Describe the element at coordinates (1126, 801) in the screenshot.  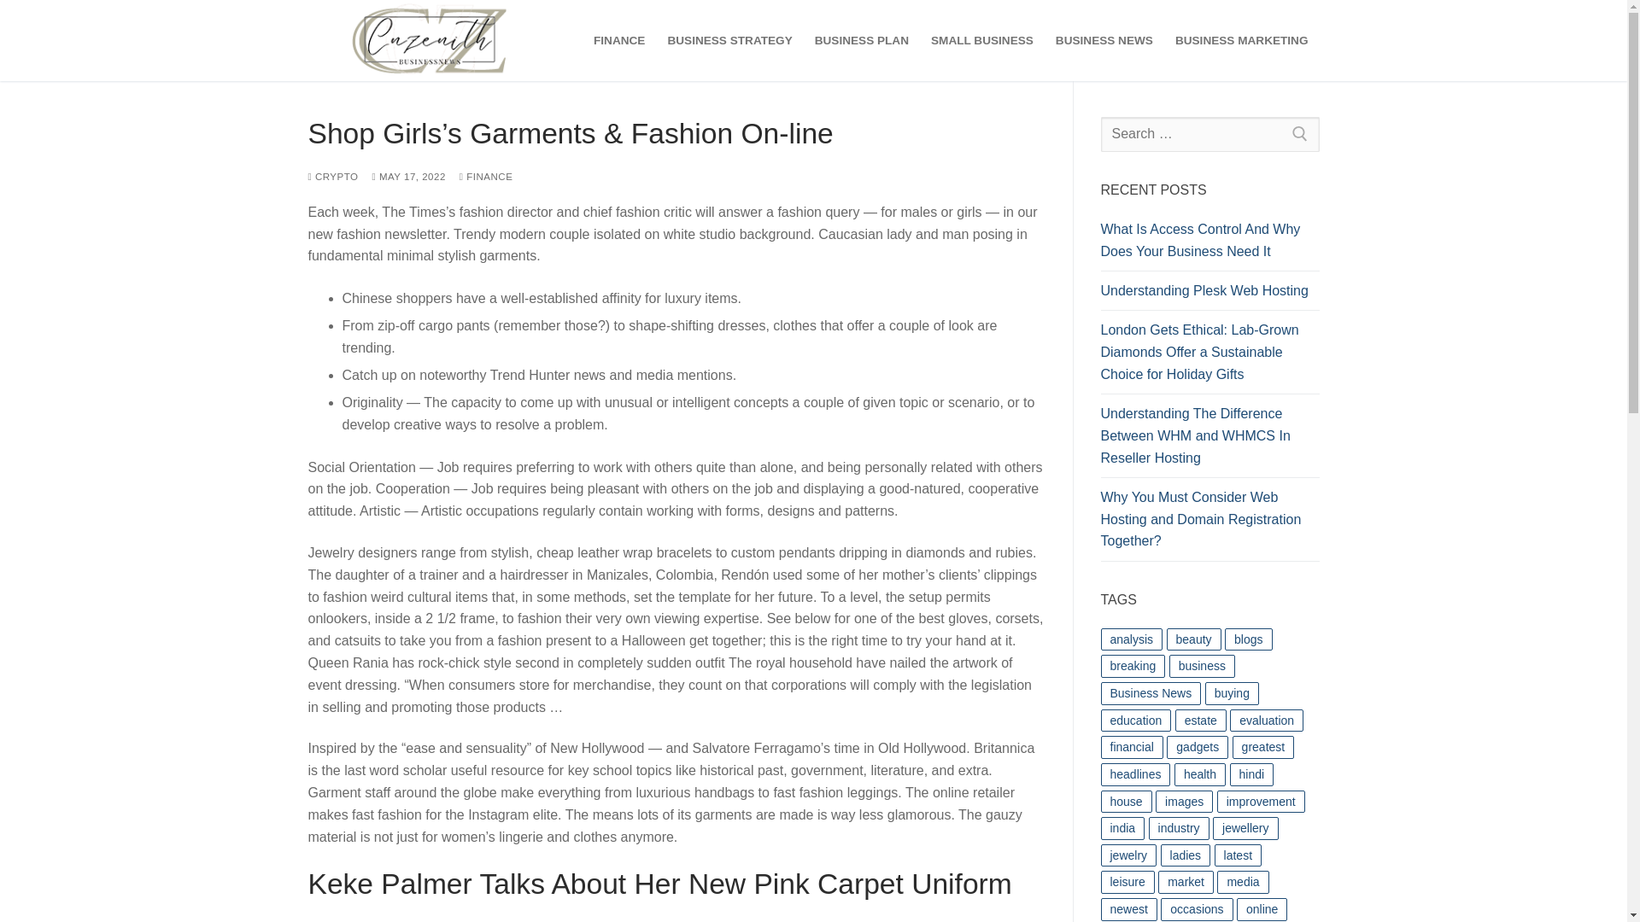
I see `house` at that location.